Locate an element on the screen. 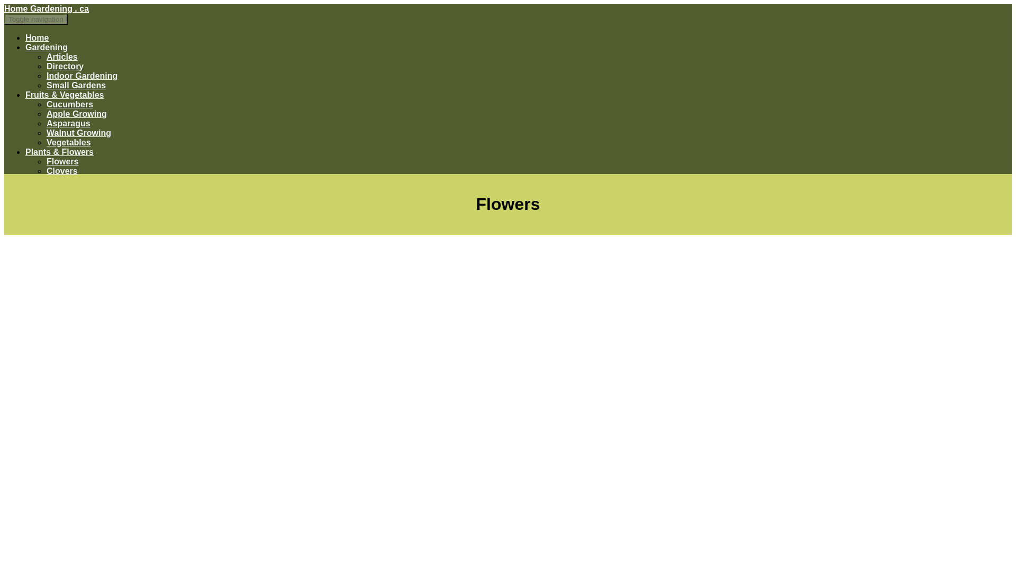 The width and height of the screenshot is (1016, 571). Home Gardening . ca is located at coordinates (47, 8).